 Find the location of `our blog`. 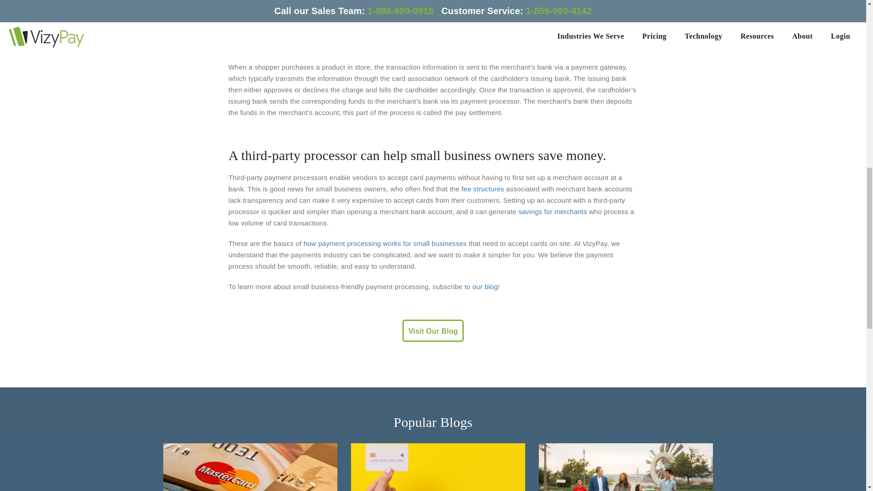

our blog is located at coordinates (485, 286).